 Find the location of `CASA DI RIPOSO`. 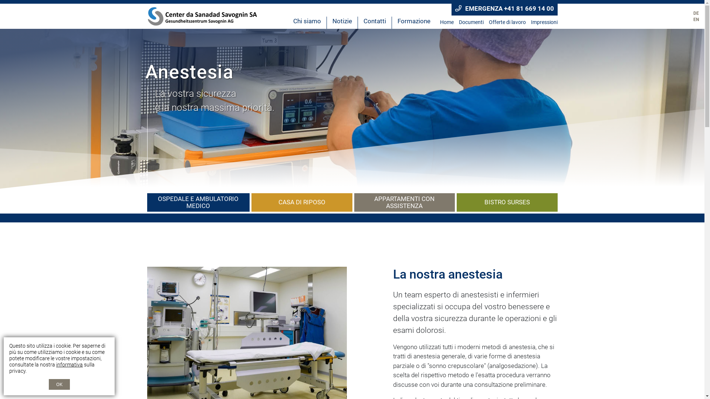

CASA DI RIPOSO is located at coordinates (302, 202).